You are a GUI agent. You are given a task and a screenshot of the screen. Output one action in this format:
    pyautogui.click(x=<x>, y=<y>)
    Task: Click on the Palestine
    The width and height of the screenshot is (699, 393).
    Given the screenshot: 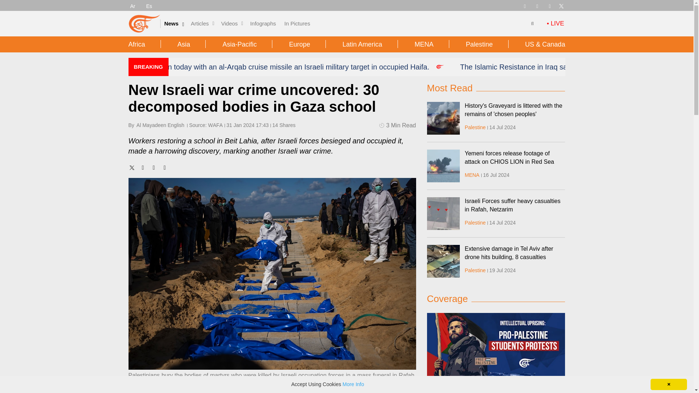 What is the action you would take?
    pyautogui.click(x=475, y=127)
    